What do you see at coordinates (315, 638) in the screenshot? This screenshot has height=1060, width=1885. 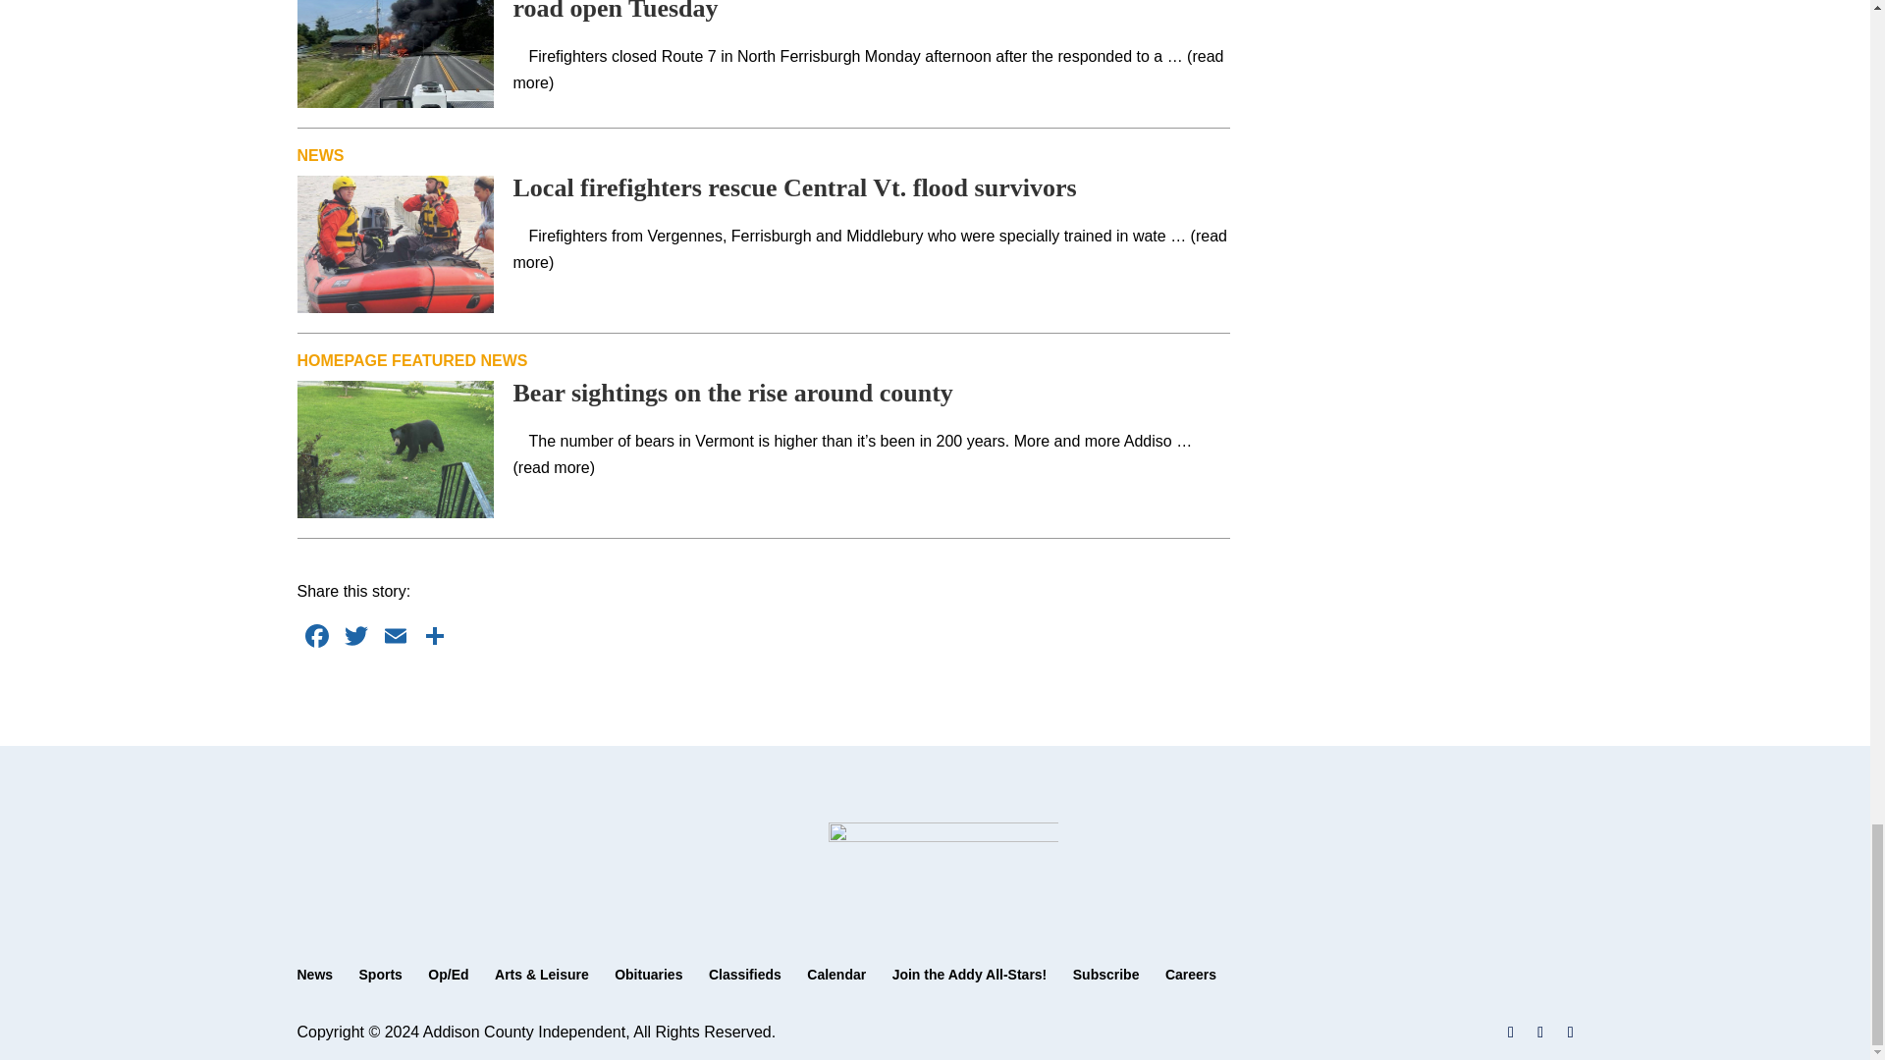 I see `Facebook` at bounding box center [315, 638].